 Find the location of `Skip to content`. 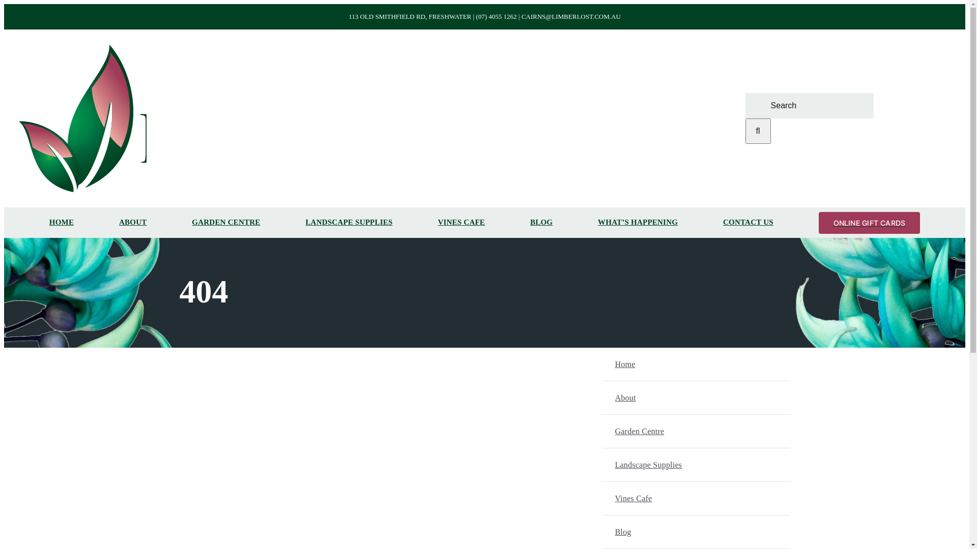

Skip to content is located at coordinates (4, 4).